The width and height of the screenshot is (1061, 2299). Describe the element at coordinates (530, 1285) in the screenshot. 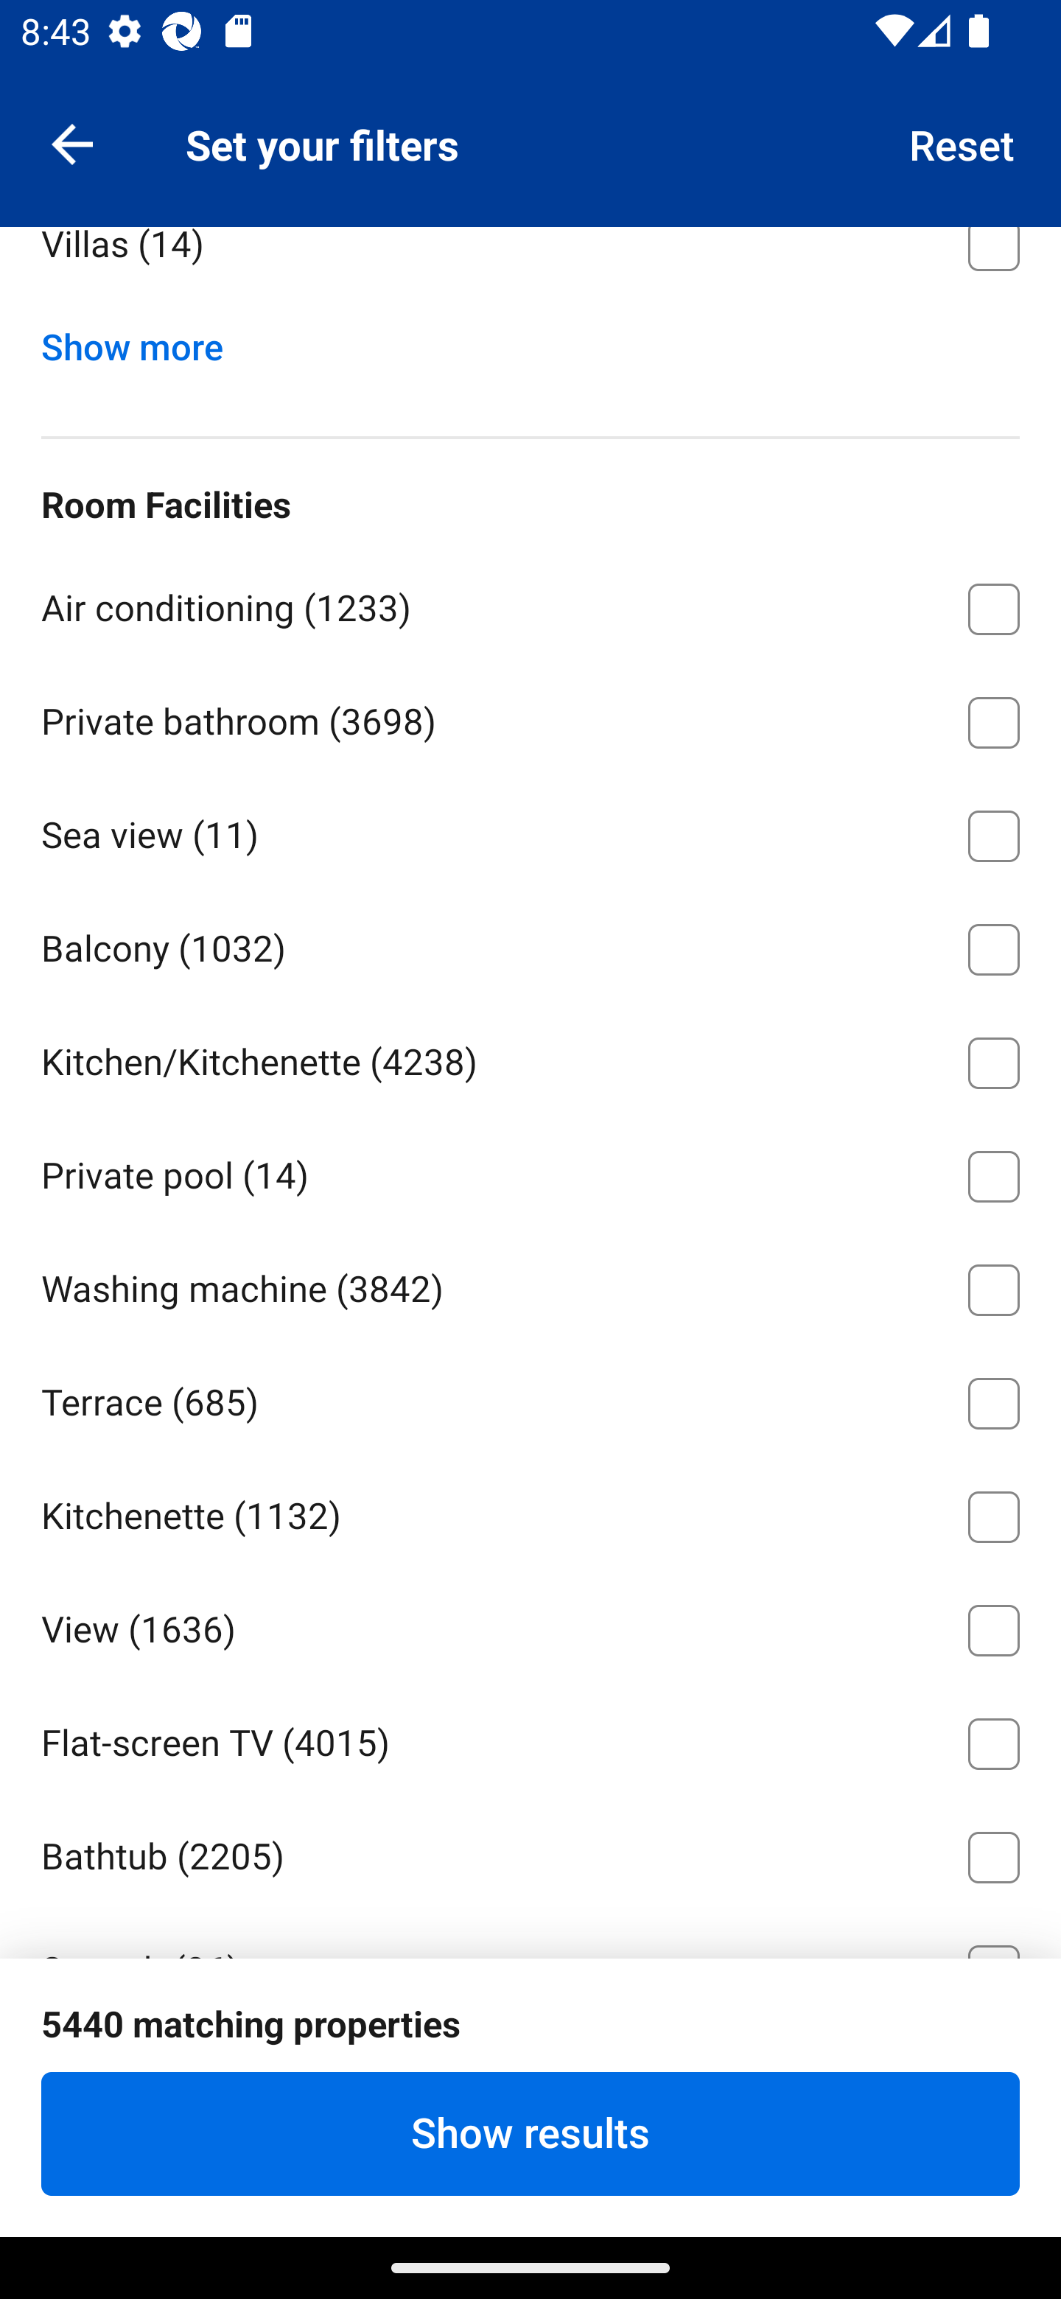

I see `Washing machine ⁦(3842)` at that location.